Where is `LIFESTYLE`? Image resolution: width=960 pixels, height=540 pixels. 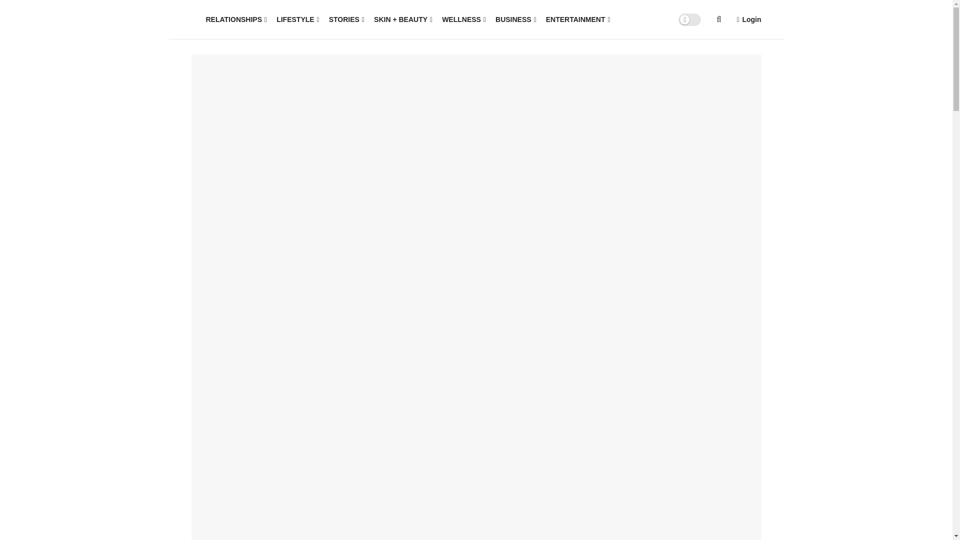
LIFESTYLE is located at coordinates (297, 19).